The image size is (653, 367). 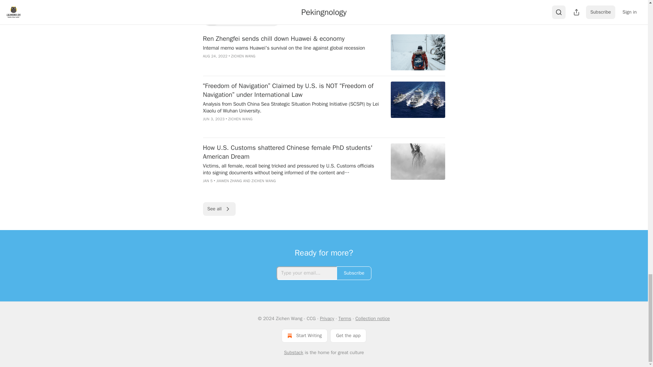 I want to click on Top, so click(x=212, y=19).